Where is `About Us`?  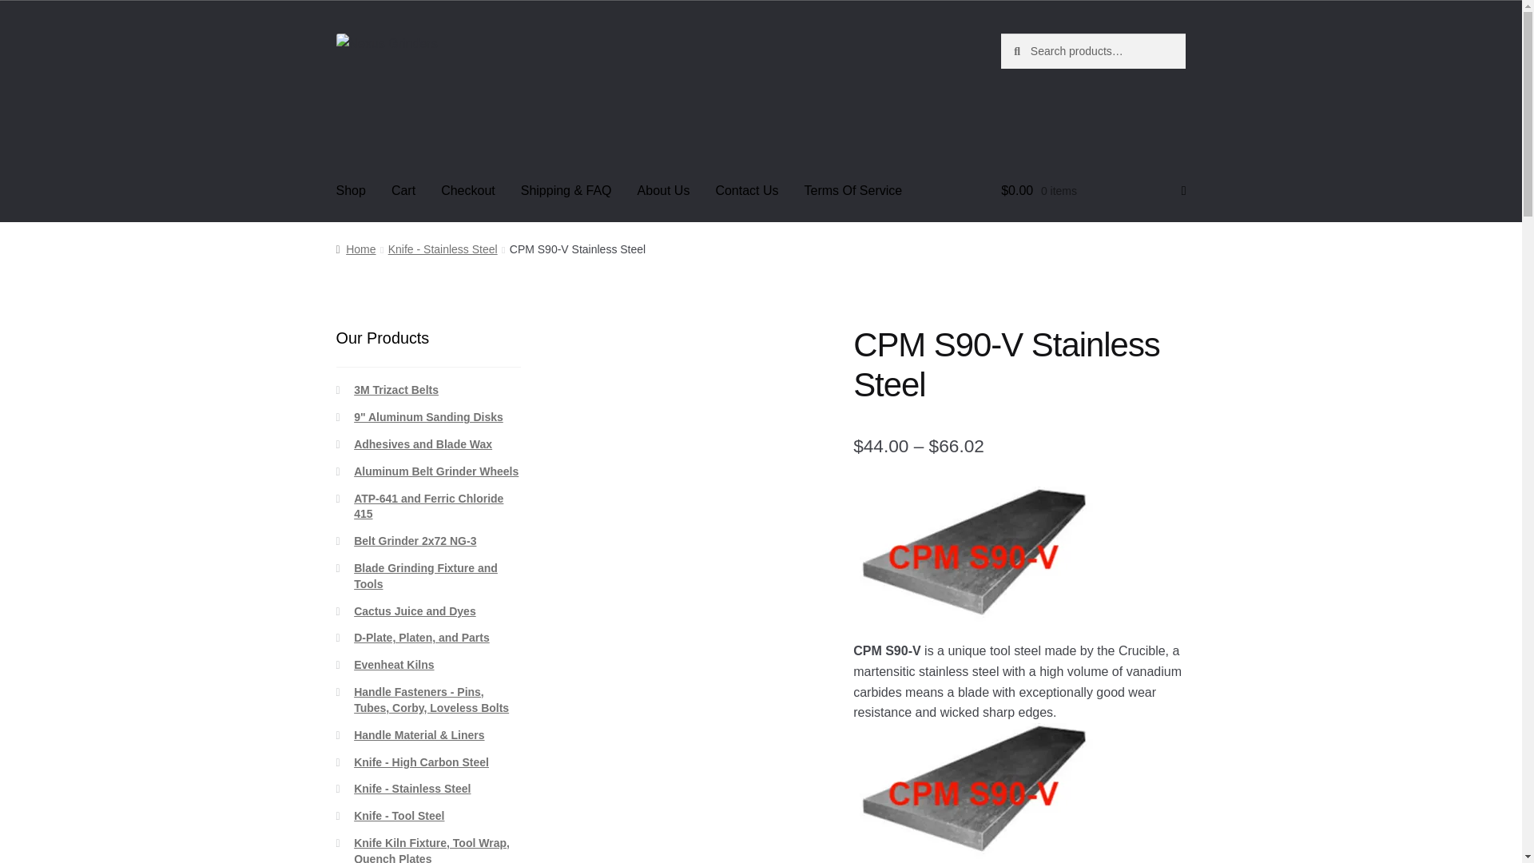 About Us is located at coordinates (663, 190).